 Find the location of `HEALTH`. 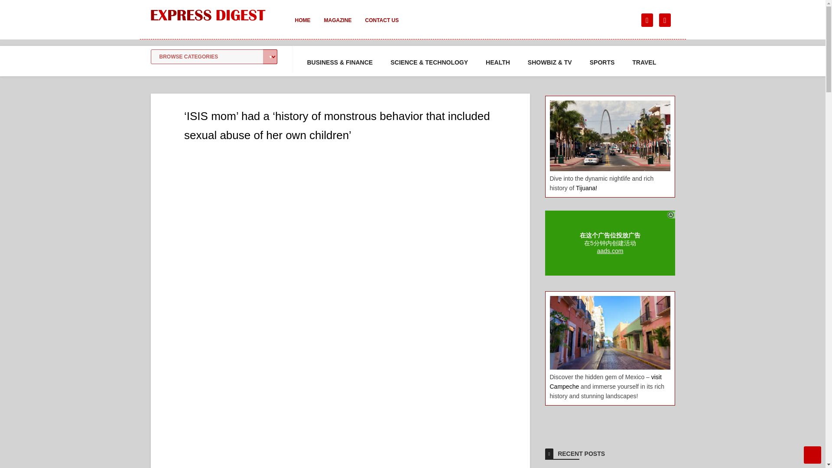

HEALTH is located at coordinates (497, 62).